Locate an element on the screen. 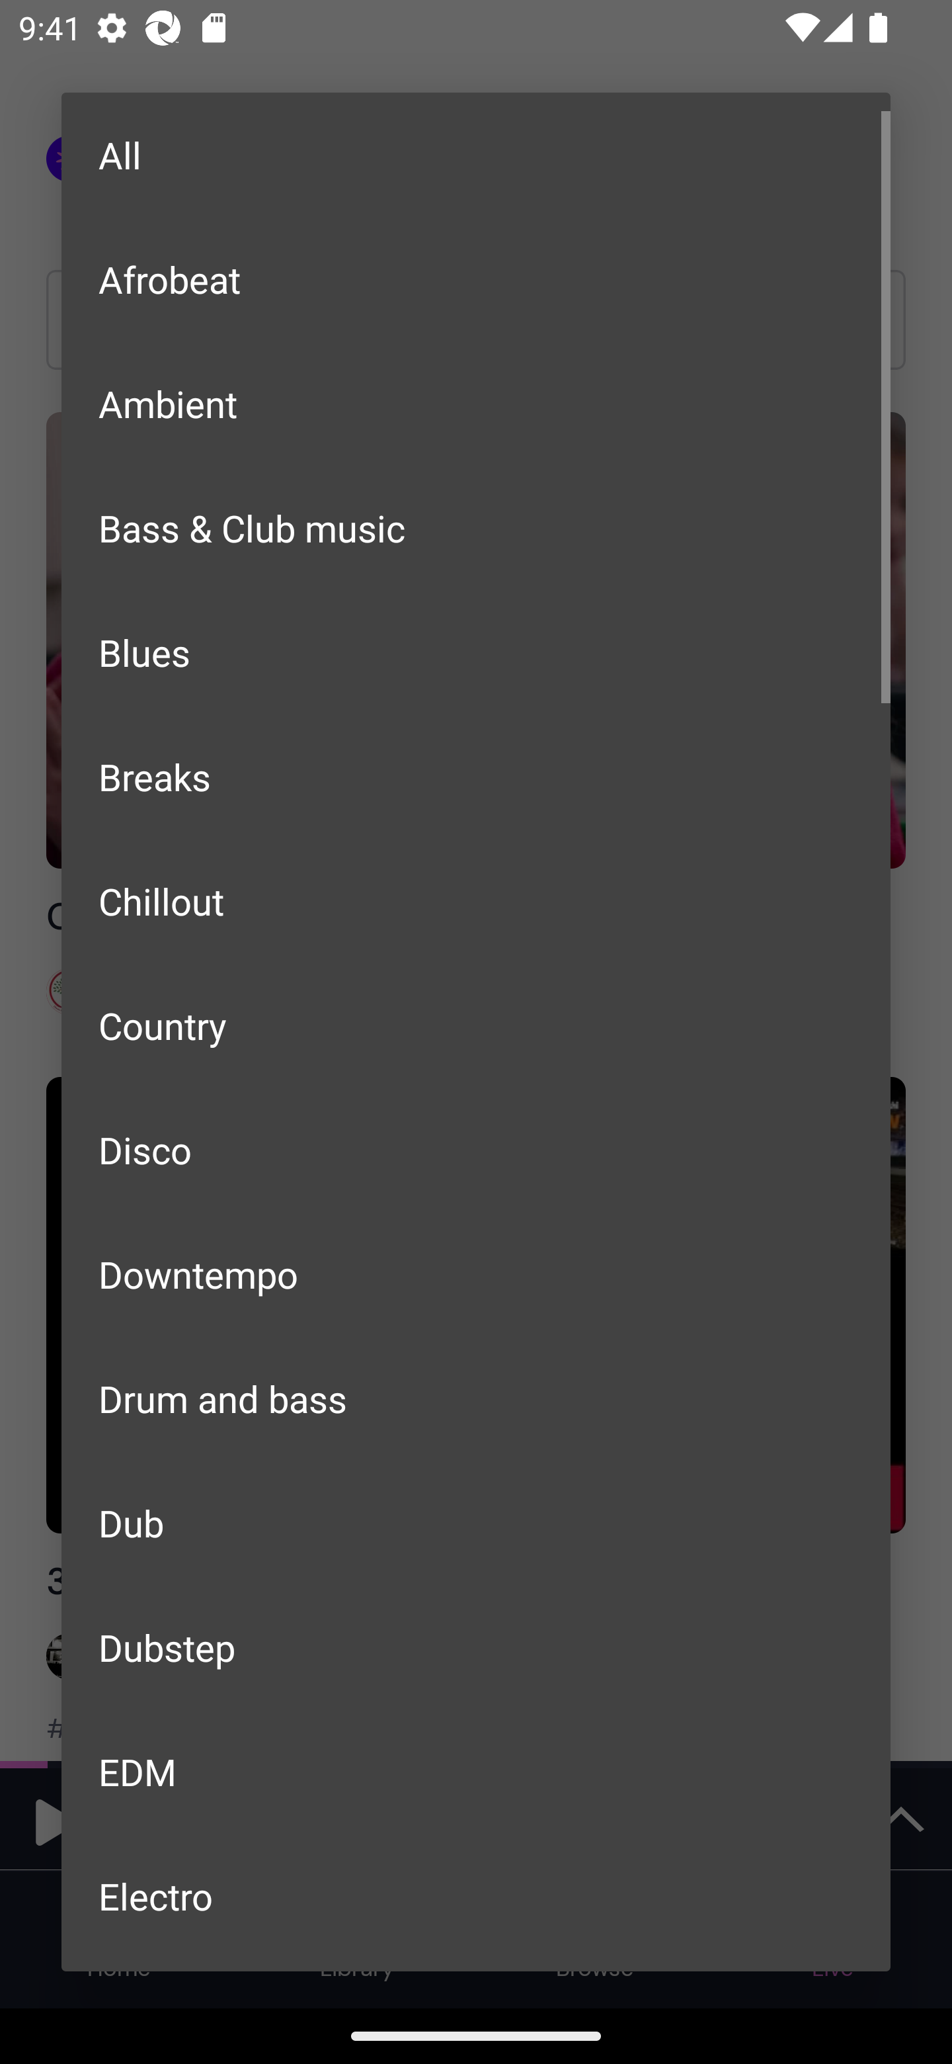 This screenshot has height=2064, width=952. Bass & Club music is located at coordinates (476, 528).